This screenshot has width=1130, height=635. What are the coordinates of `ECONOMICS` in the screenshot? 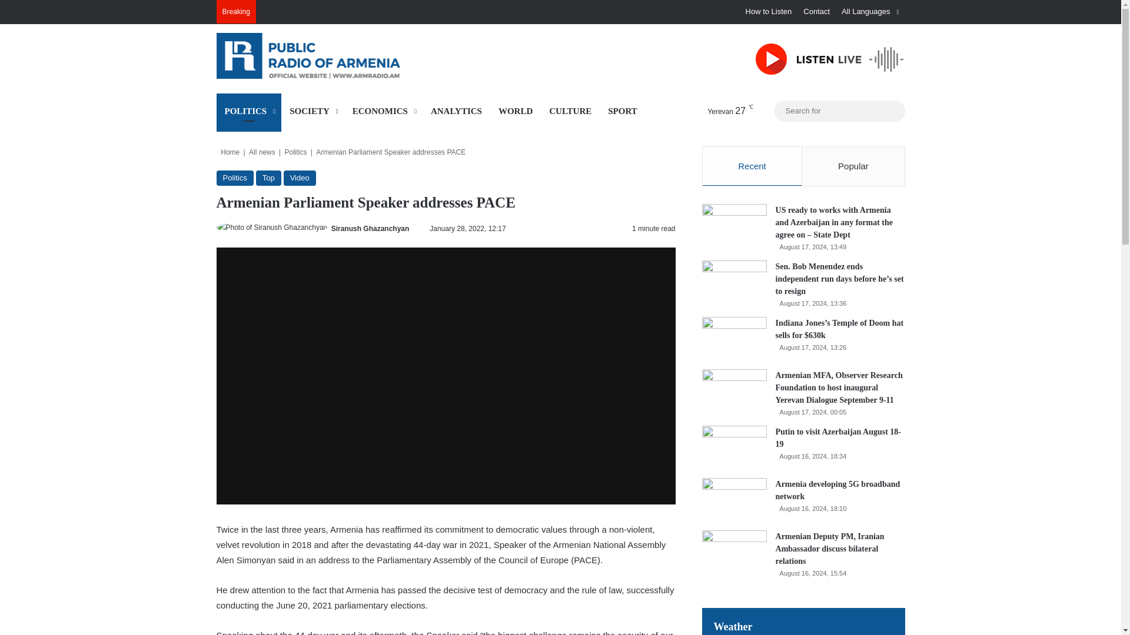 It's located at (384, 111).